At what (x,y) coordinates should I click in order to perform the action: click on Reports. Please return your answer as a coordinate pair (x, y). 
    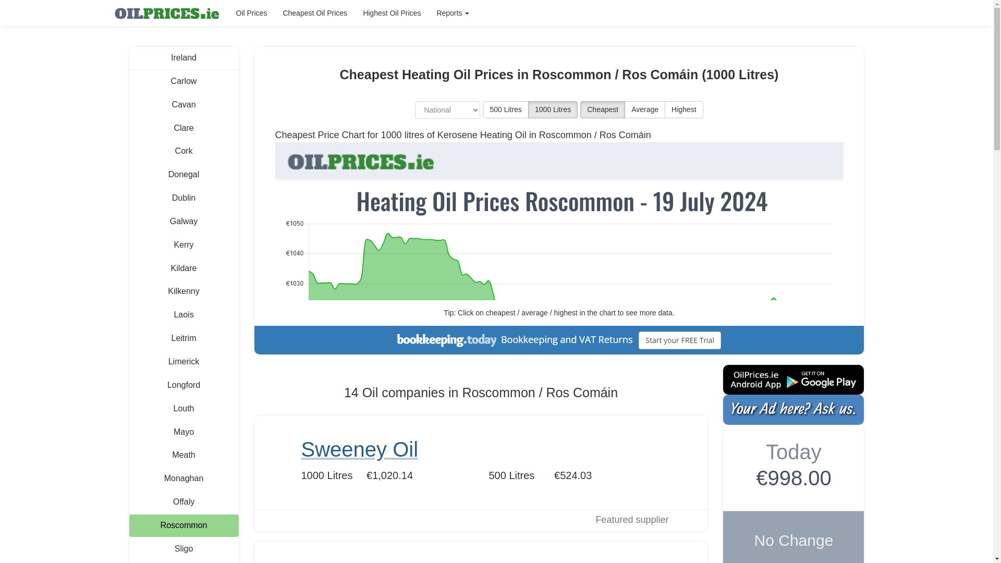
    Looking at the image, I should click on (453, 13).